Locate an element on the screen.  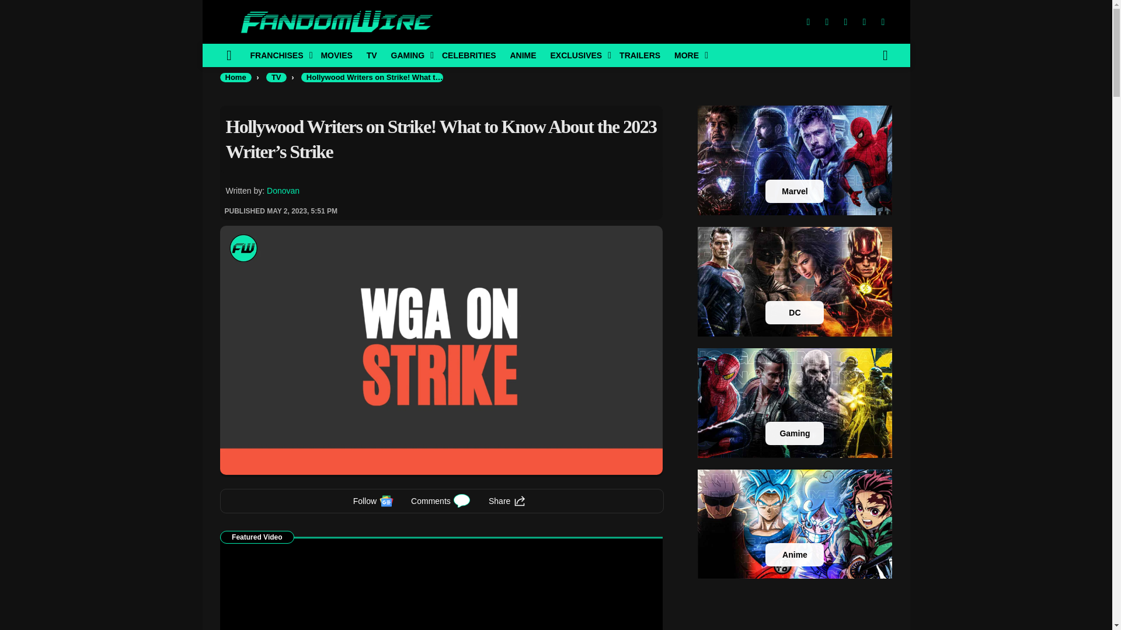
TV is located at coordinates (372, 55).